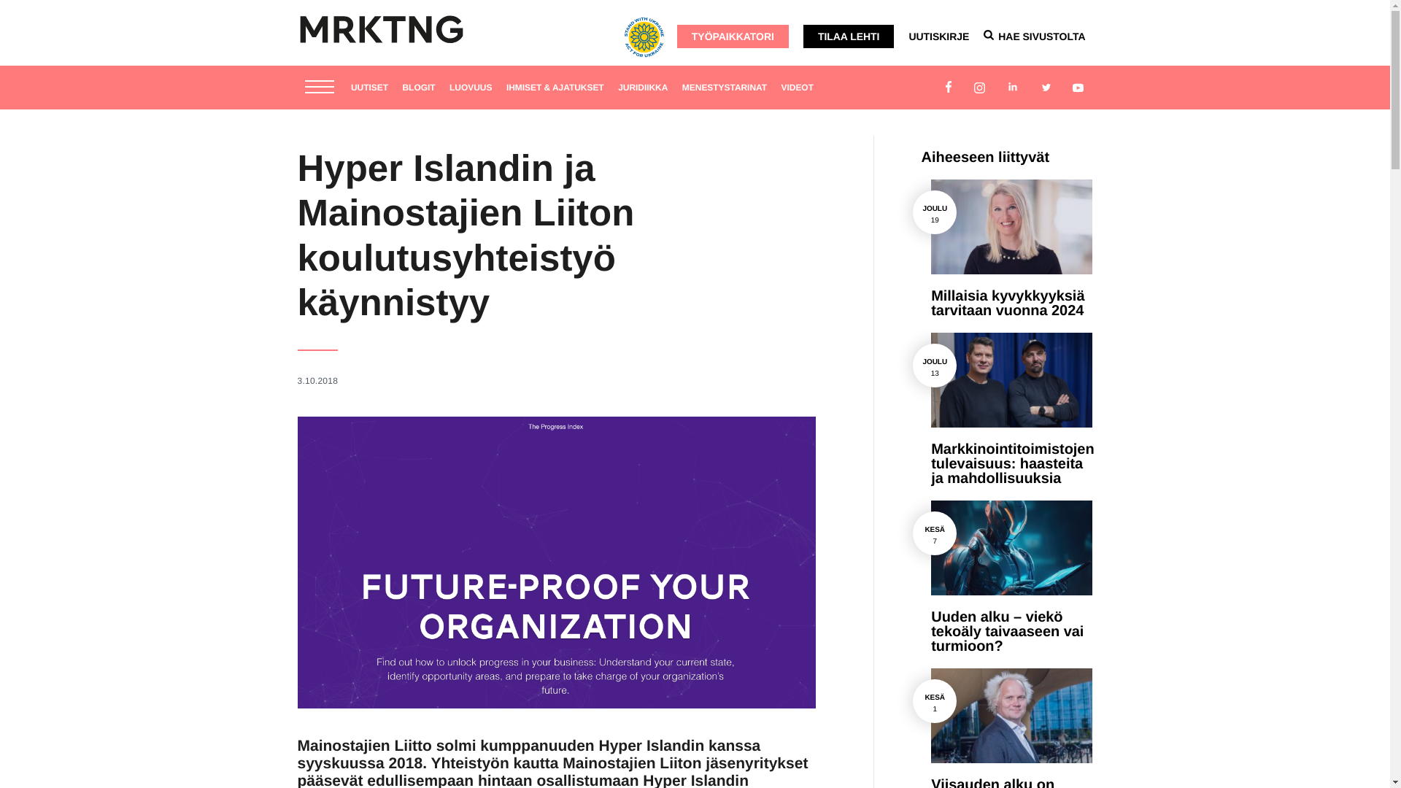  I want to click on MRKTNG, so click(381, 29).